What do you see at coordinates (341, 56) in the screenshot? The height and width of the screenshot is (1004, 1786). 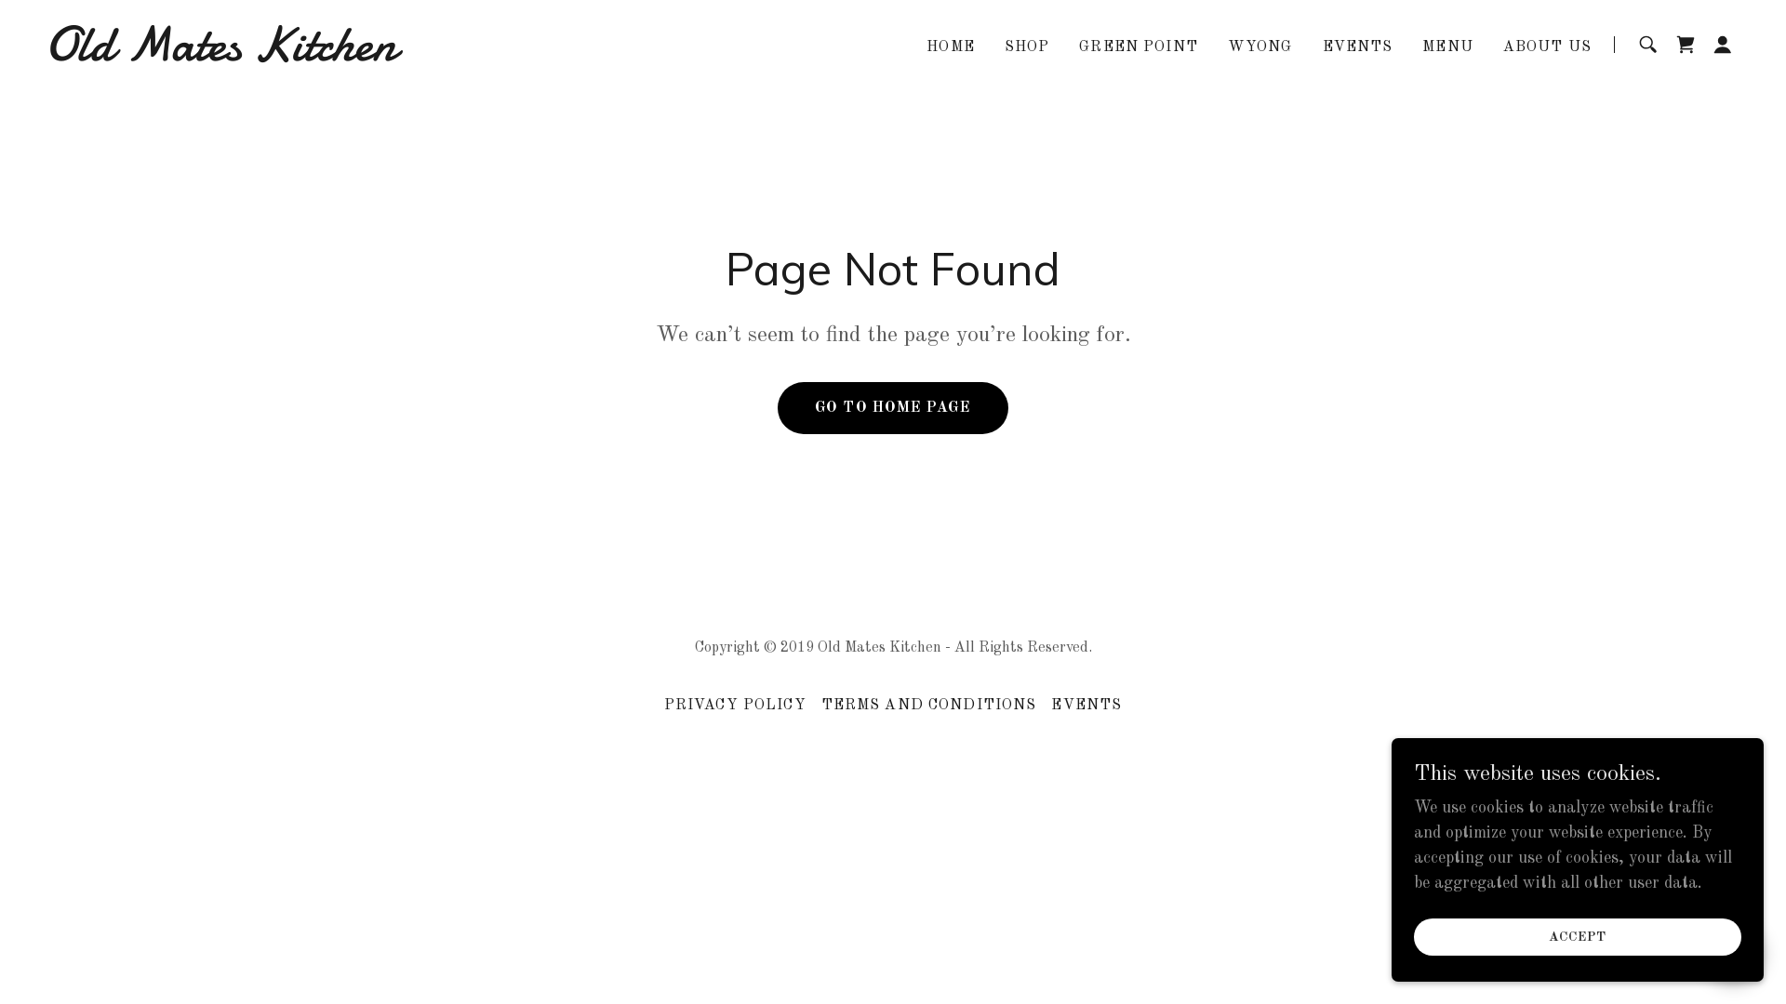 I see `Old Mates Kitchen` at bounding box center [341, 56].